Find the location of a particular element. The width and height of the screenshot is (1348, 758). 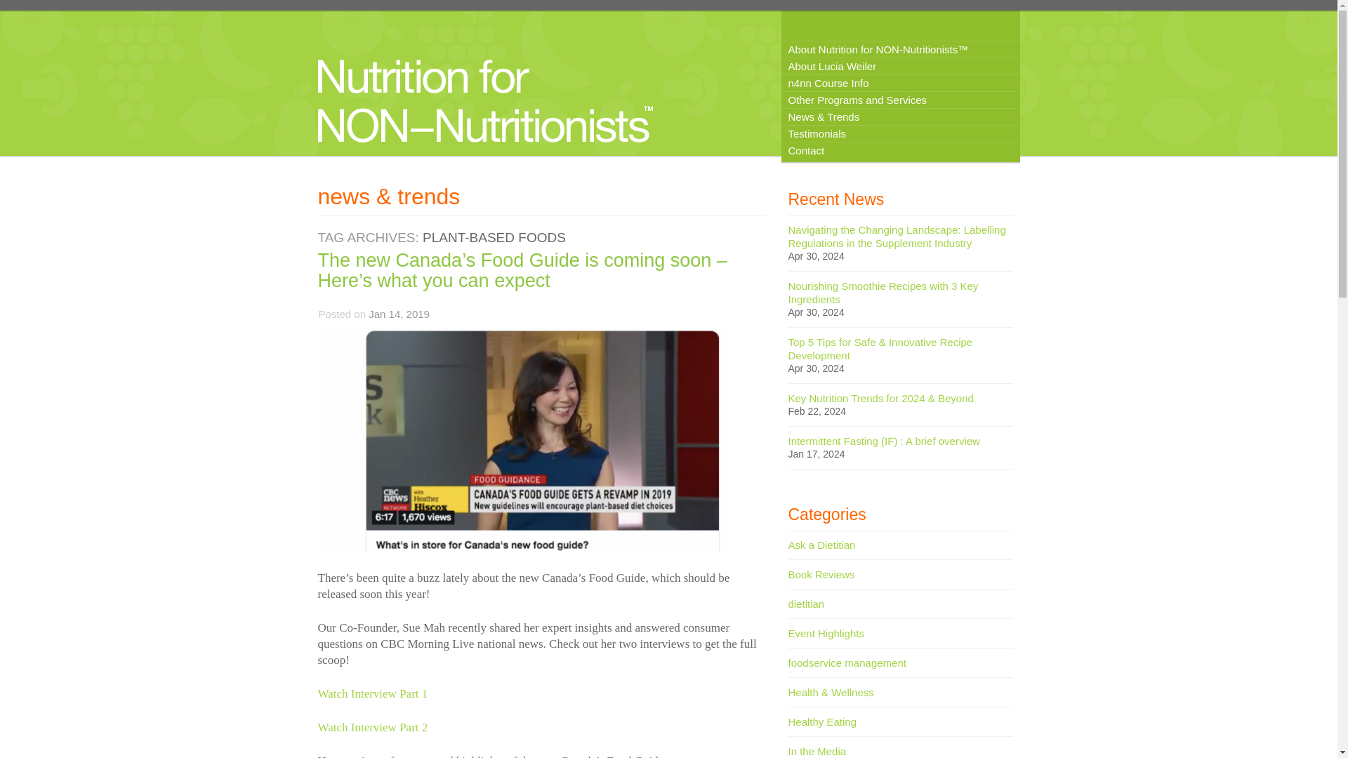

dietitian is located at coordinates (805, 604).